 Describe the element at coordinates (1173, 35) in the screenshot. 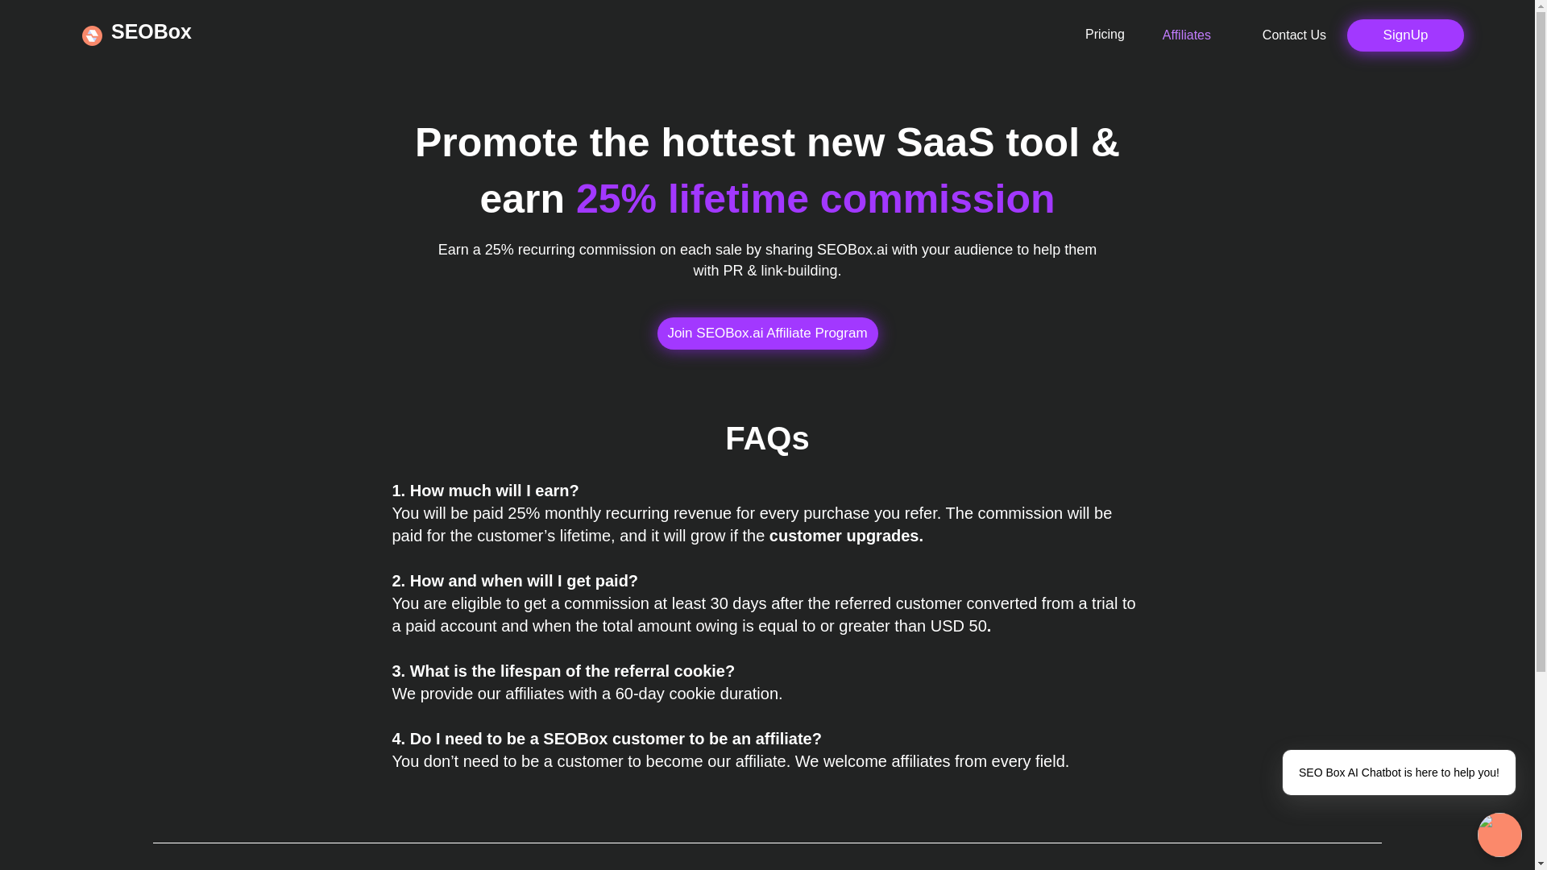

I see `Affiliates` at that location.